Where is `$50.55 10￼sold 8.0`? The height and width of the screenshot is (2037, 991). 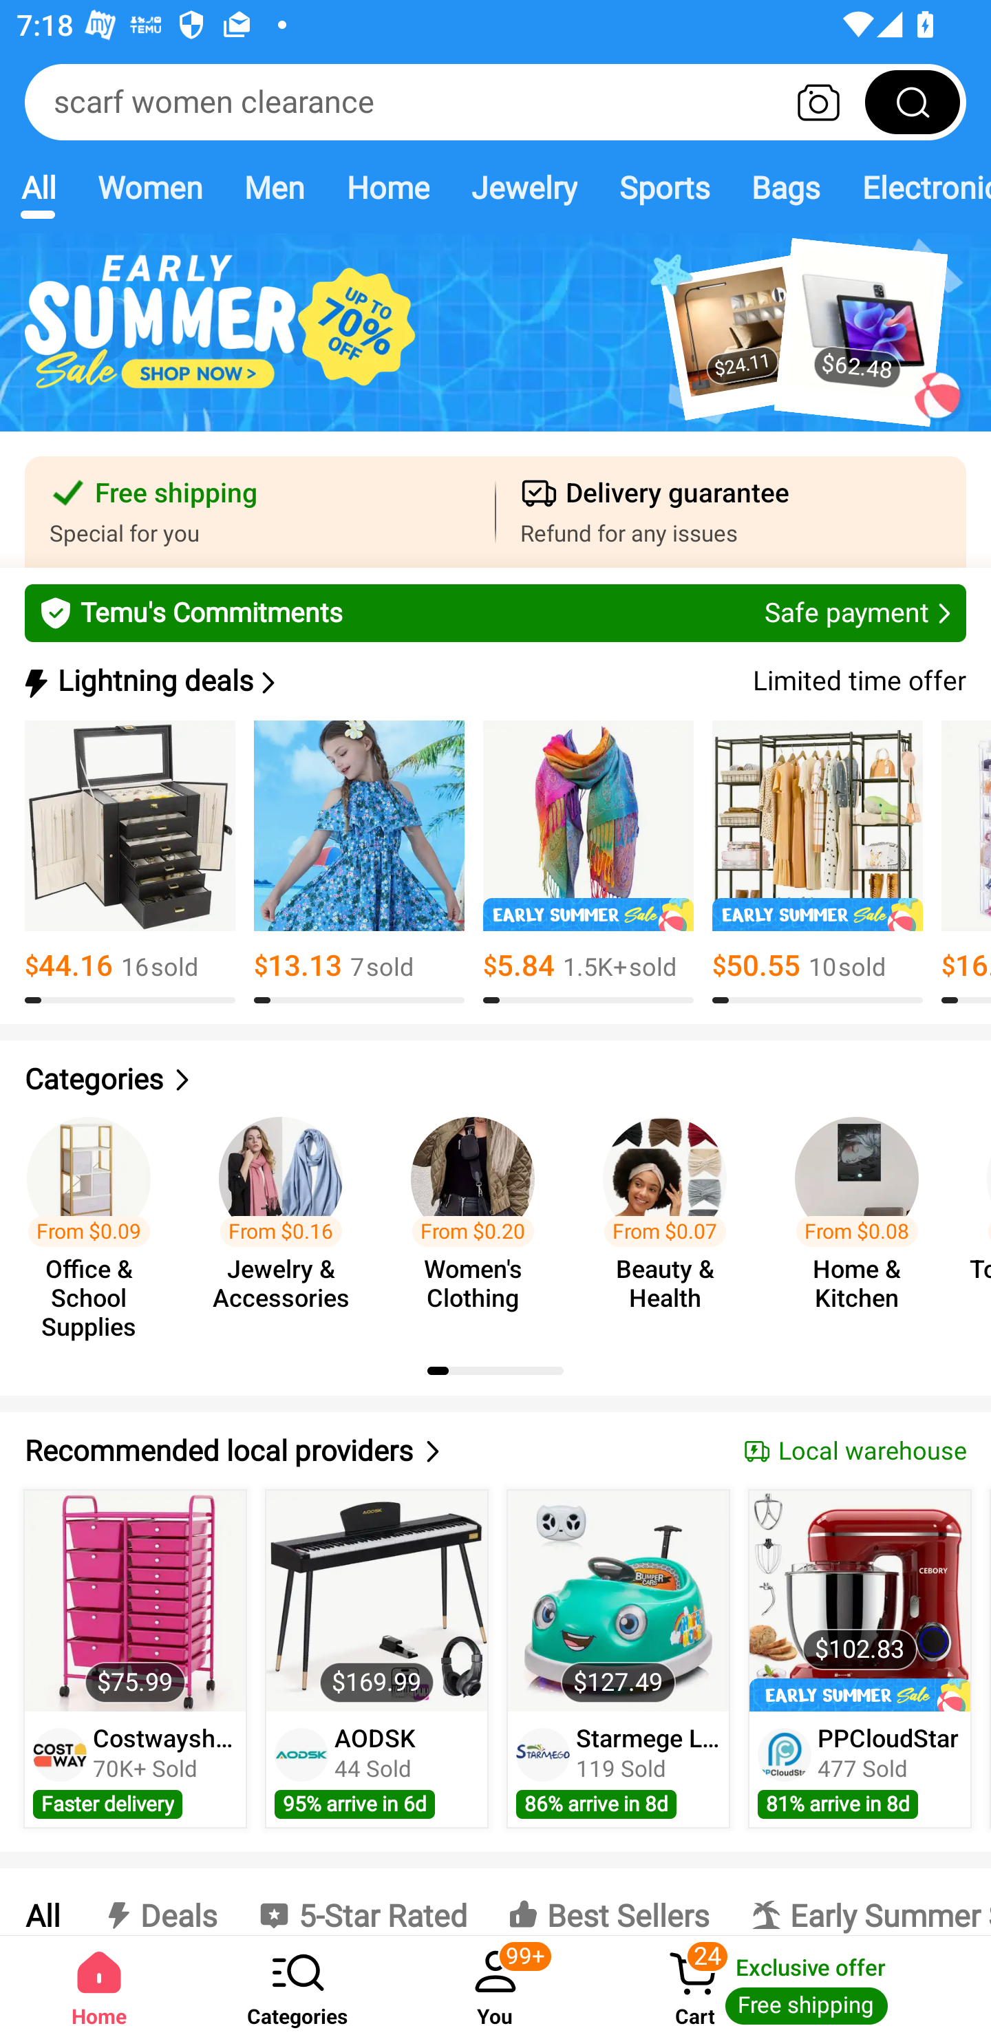
$50.55 10￼sold 8.0 is located at coordinates (818, 862).